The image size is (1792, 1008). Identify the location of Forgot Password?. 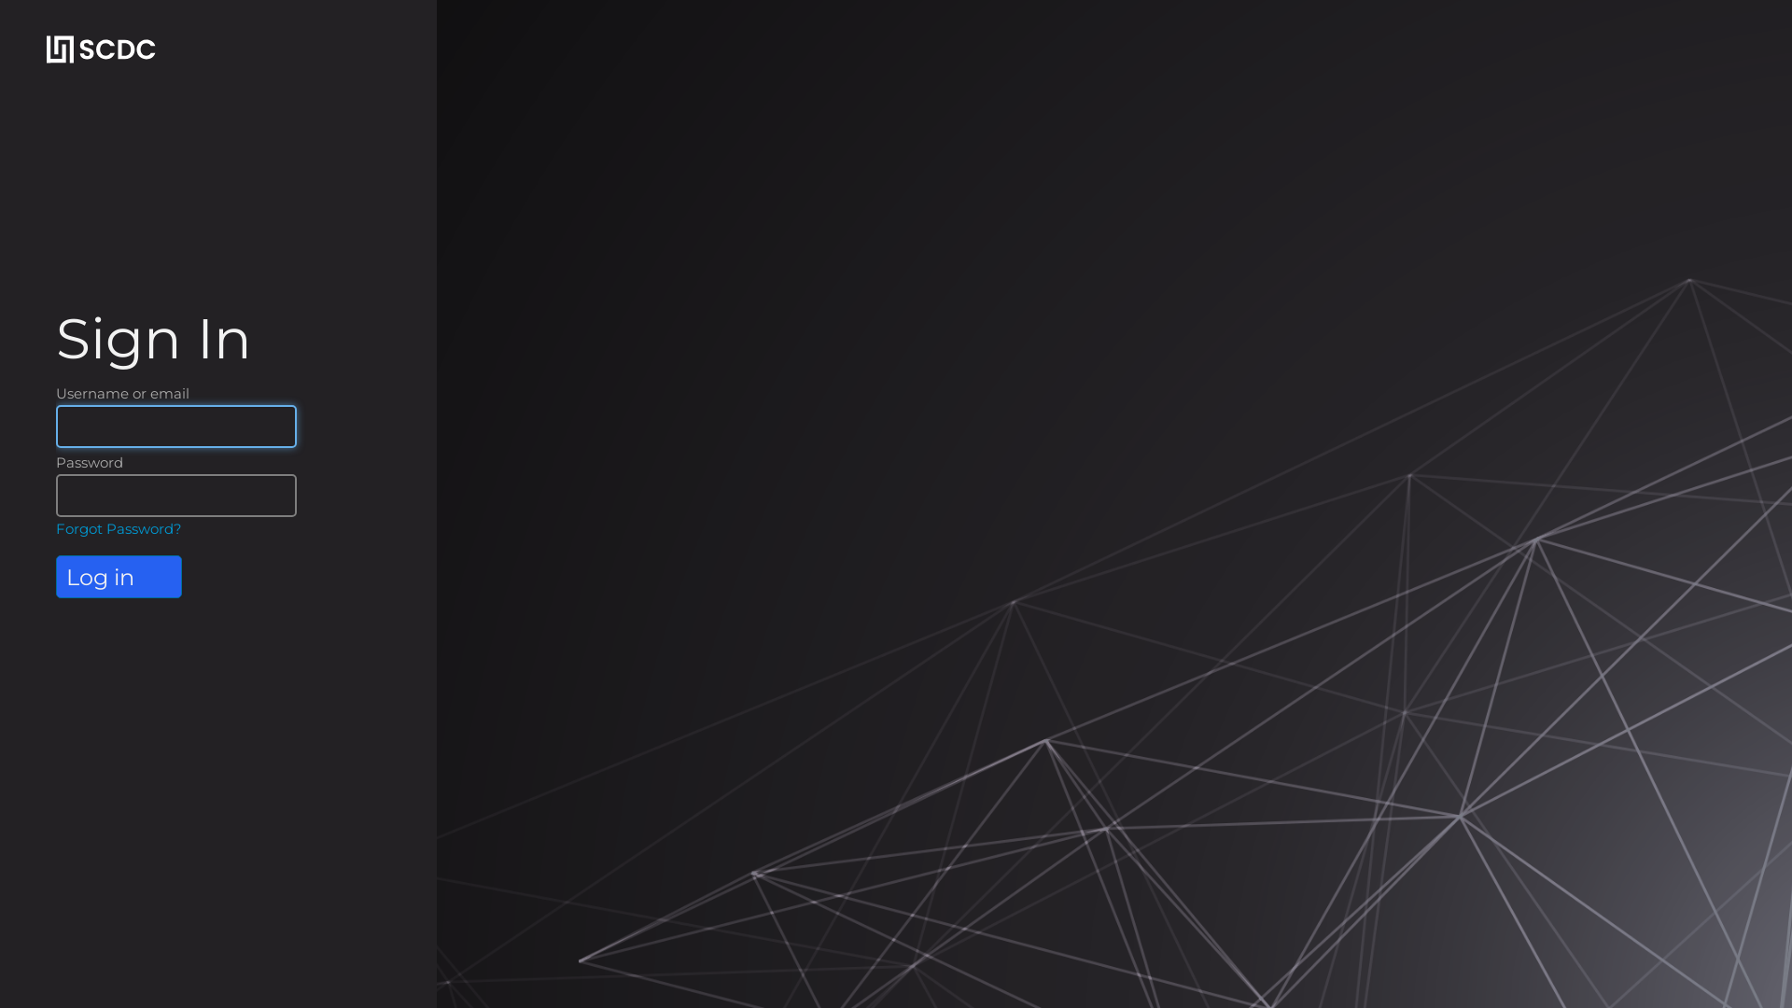
(119, 528).